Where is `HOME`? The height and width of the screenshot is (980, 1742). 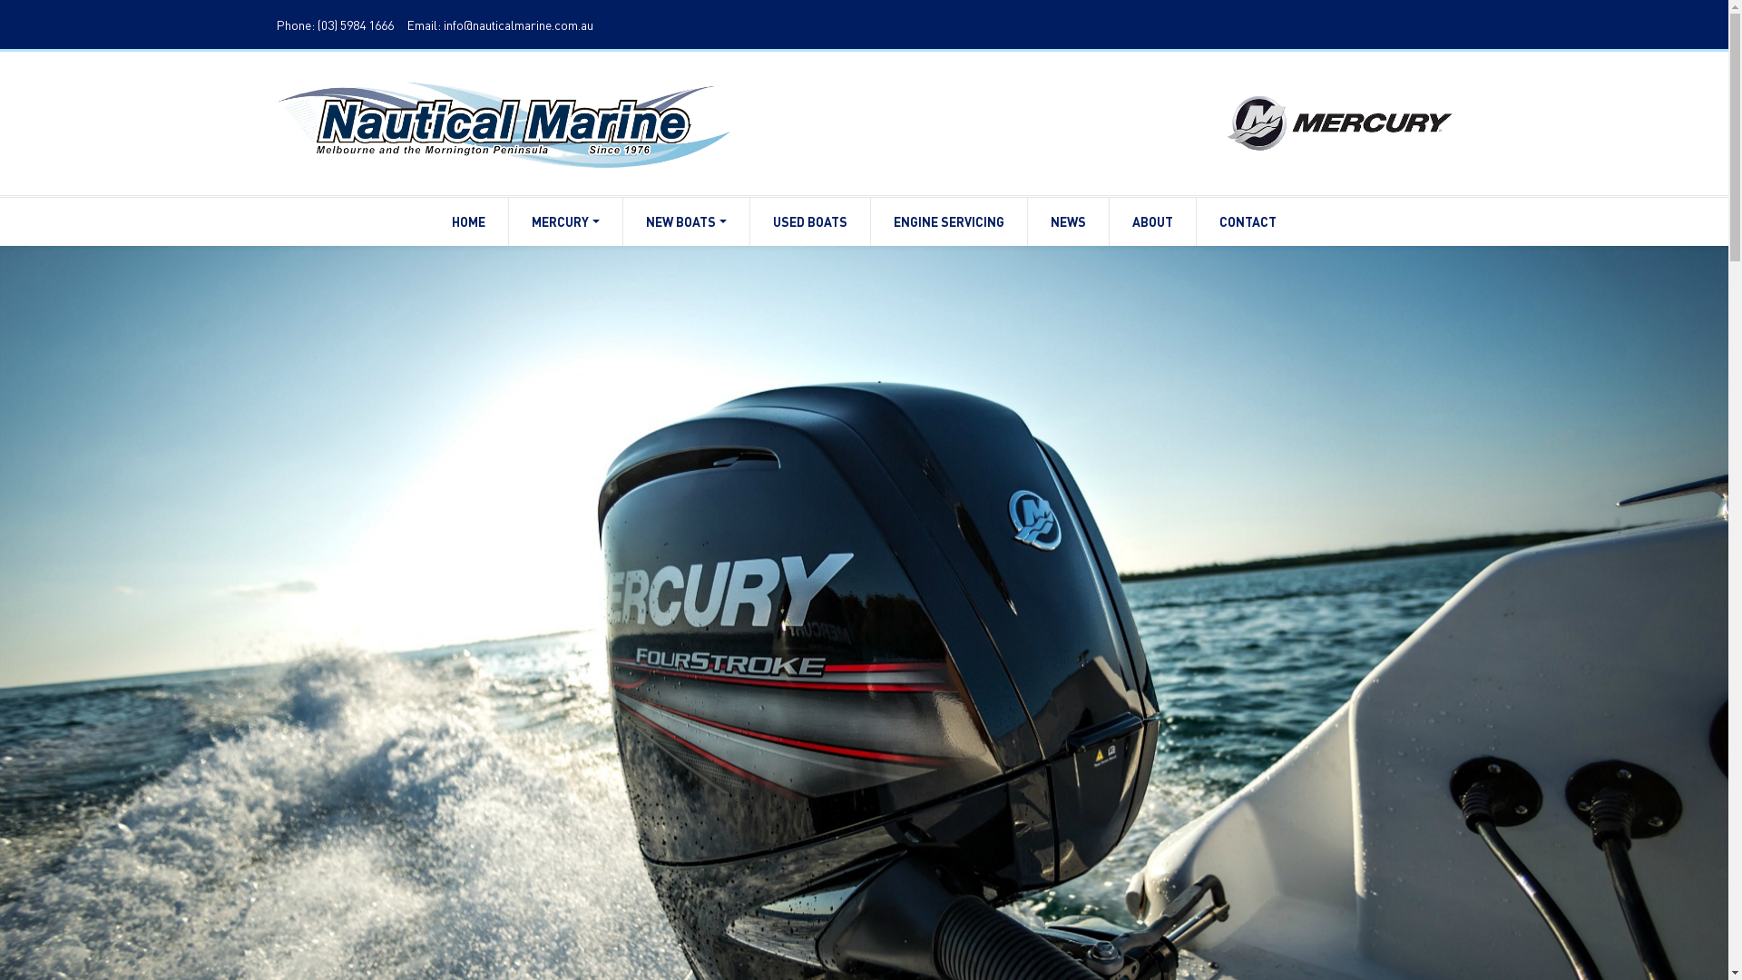 HOME is located at coordinates (468, 221).